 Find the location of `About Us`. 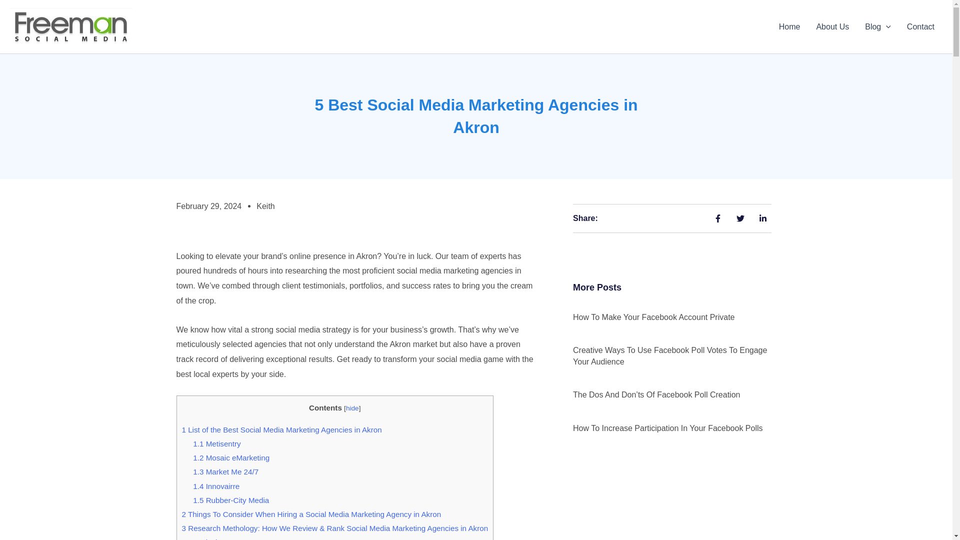

About Us is located at coordinates (832, 27).